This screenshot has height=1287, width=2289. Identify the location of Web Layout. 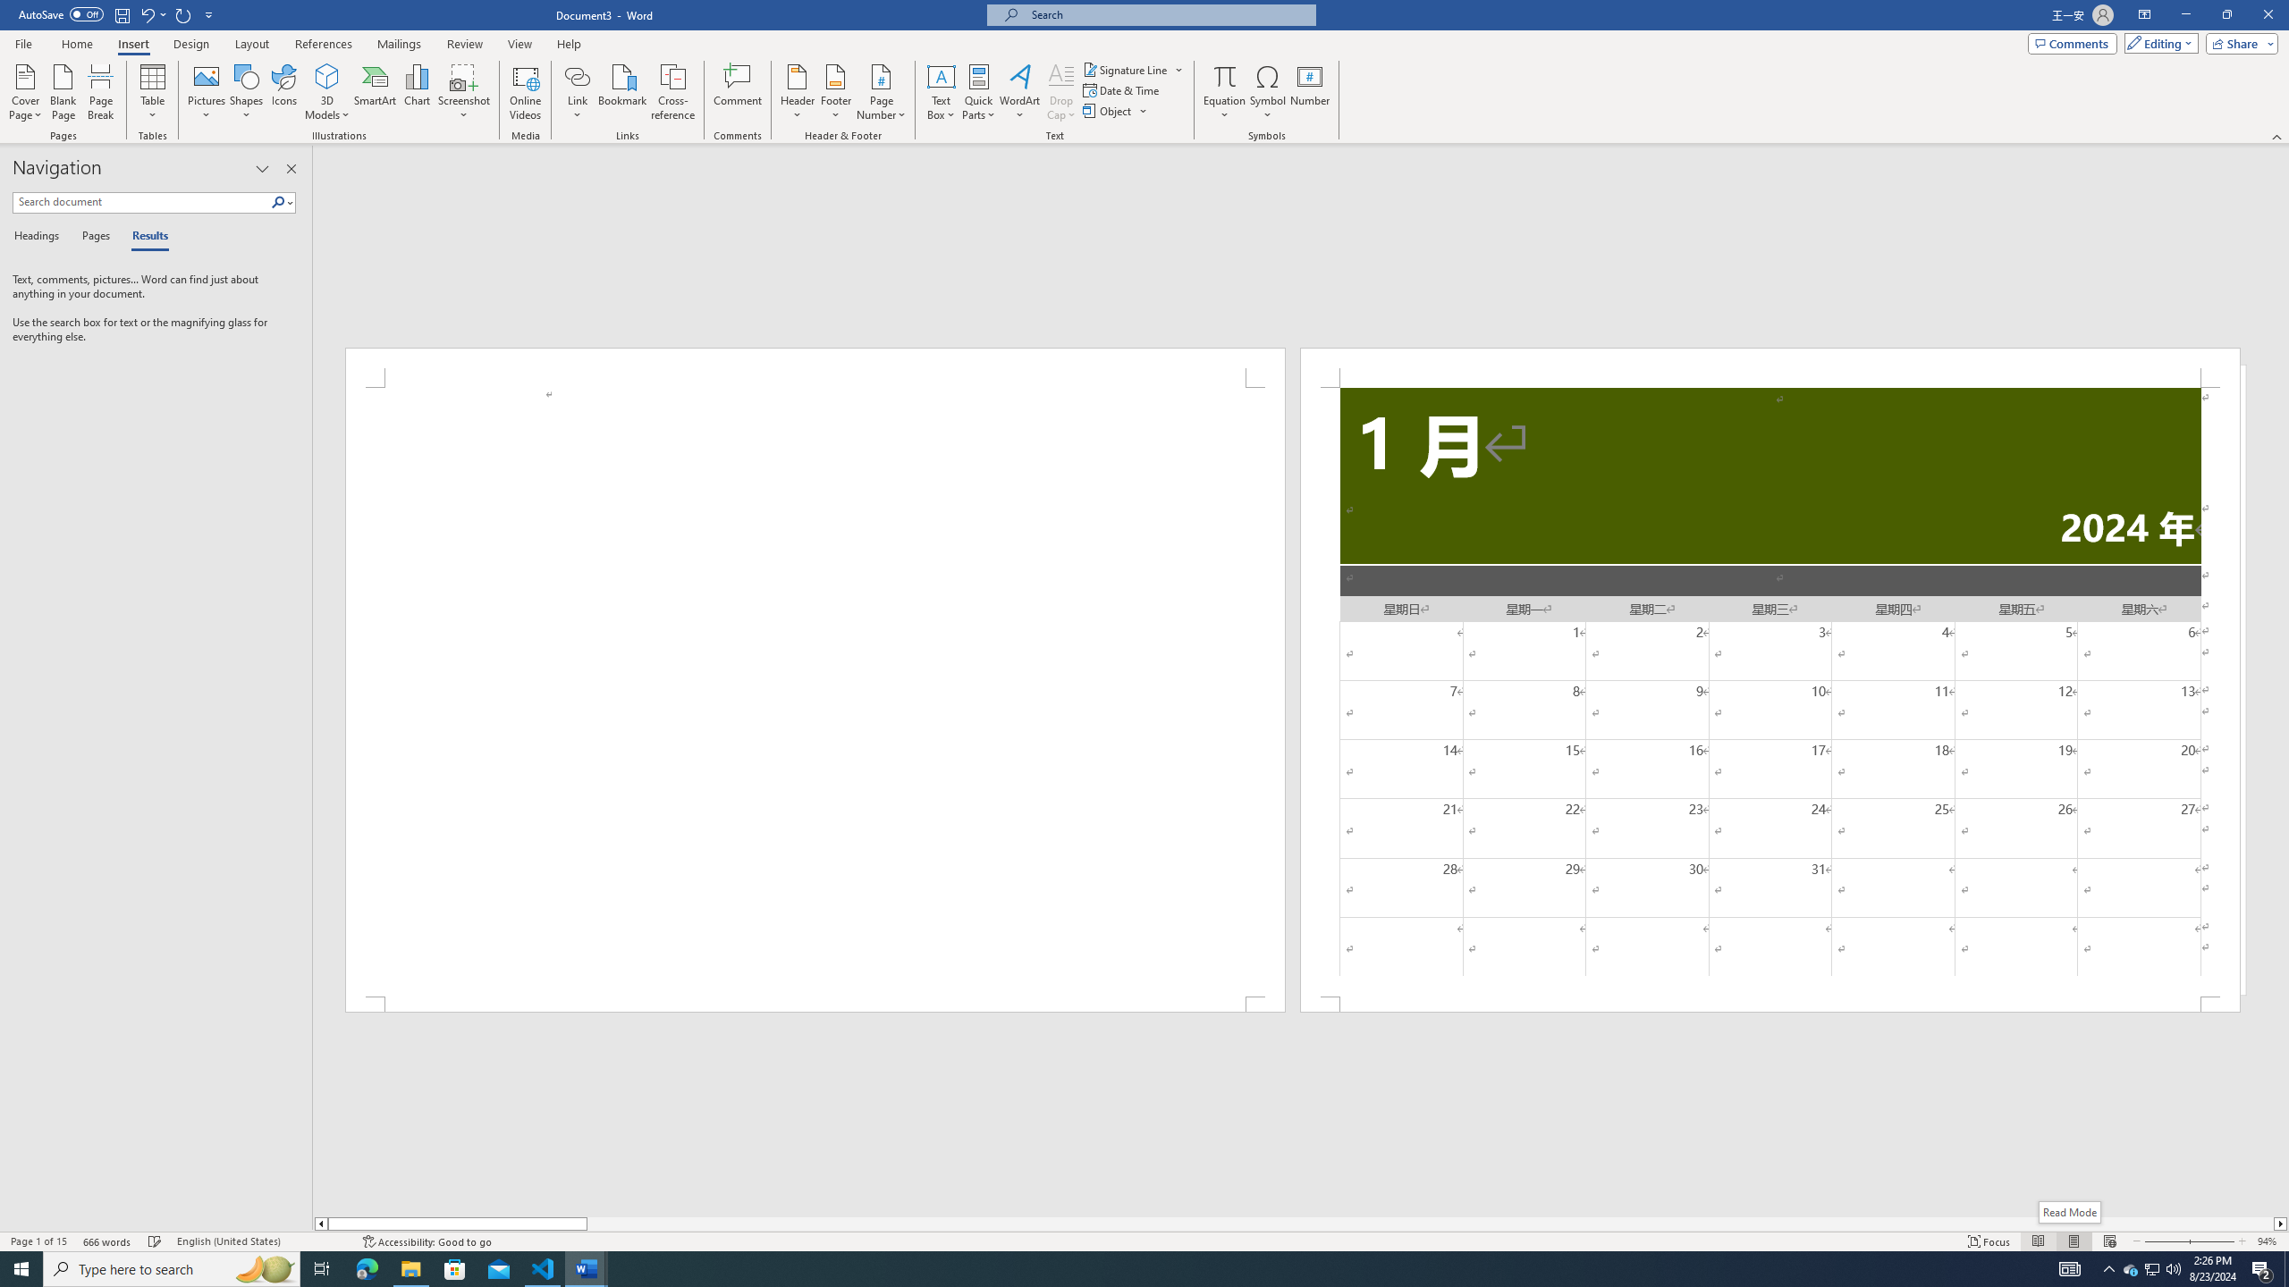
(2110, 1241).